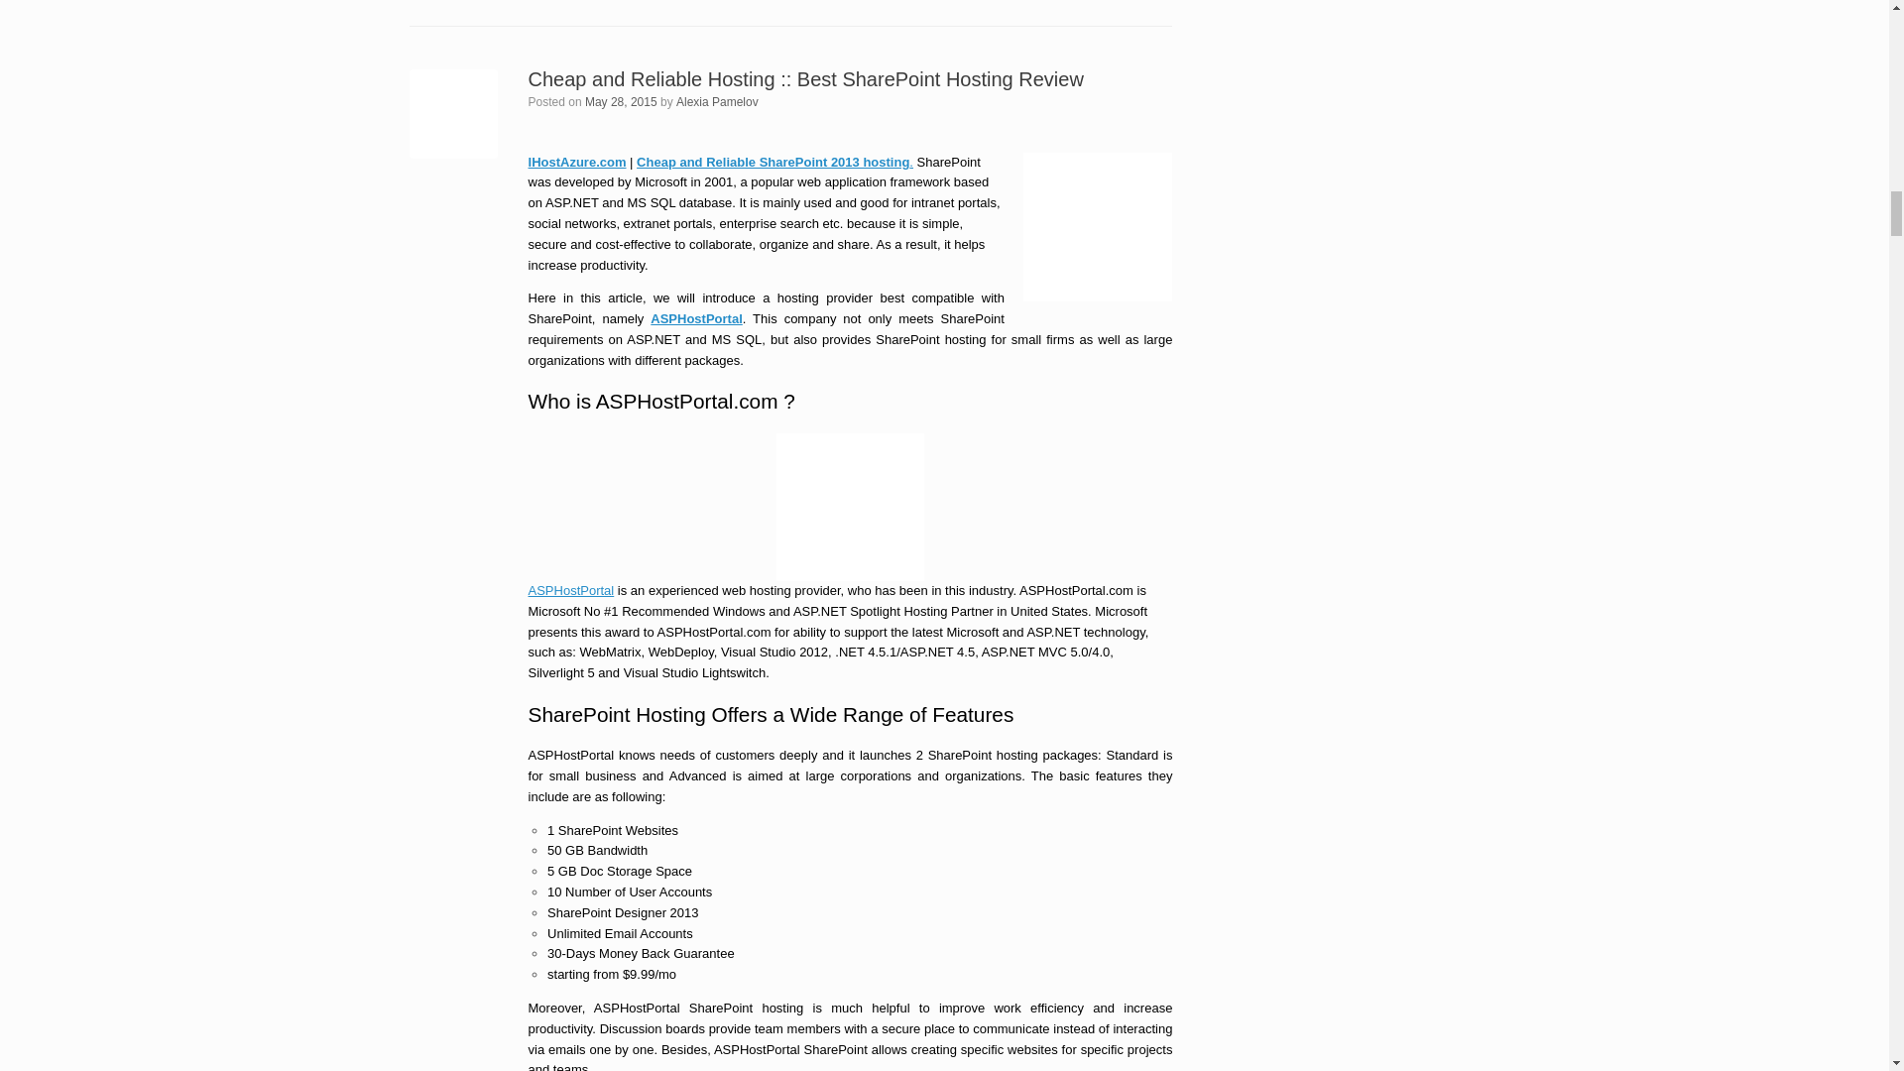 The image size is (1904, 1071). What do you see at coordinates (716, 102) in the screenshot?
I see `Alexia Pamelov` at bounding box center [716, 102].